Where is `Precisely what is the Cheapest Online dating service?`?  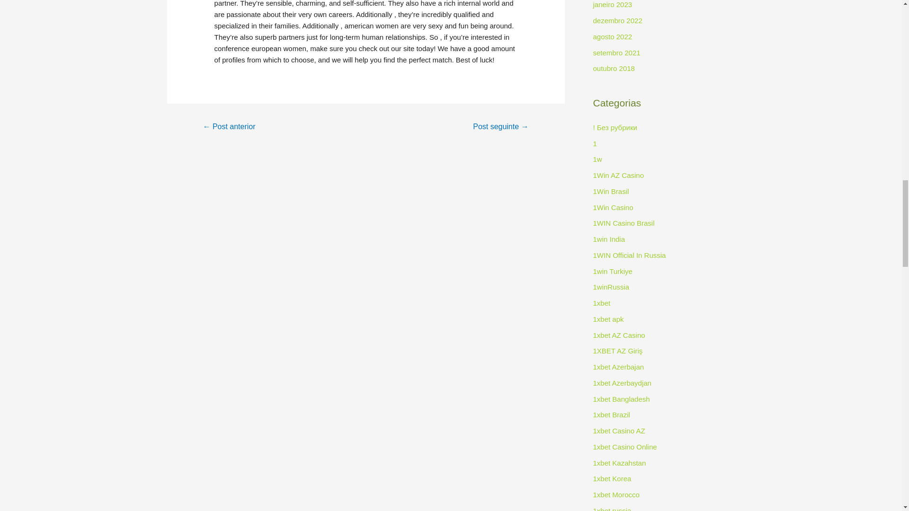
Precisely what is the Cheapest Online dating service? is located at coordinates (501, 127).